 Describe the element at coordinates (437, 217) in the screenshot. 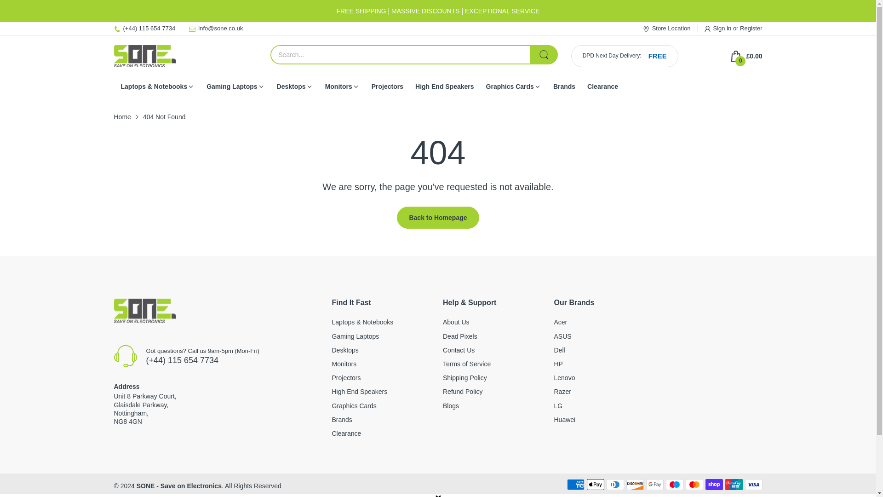

I see `Back to Homepage` at that location.